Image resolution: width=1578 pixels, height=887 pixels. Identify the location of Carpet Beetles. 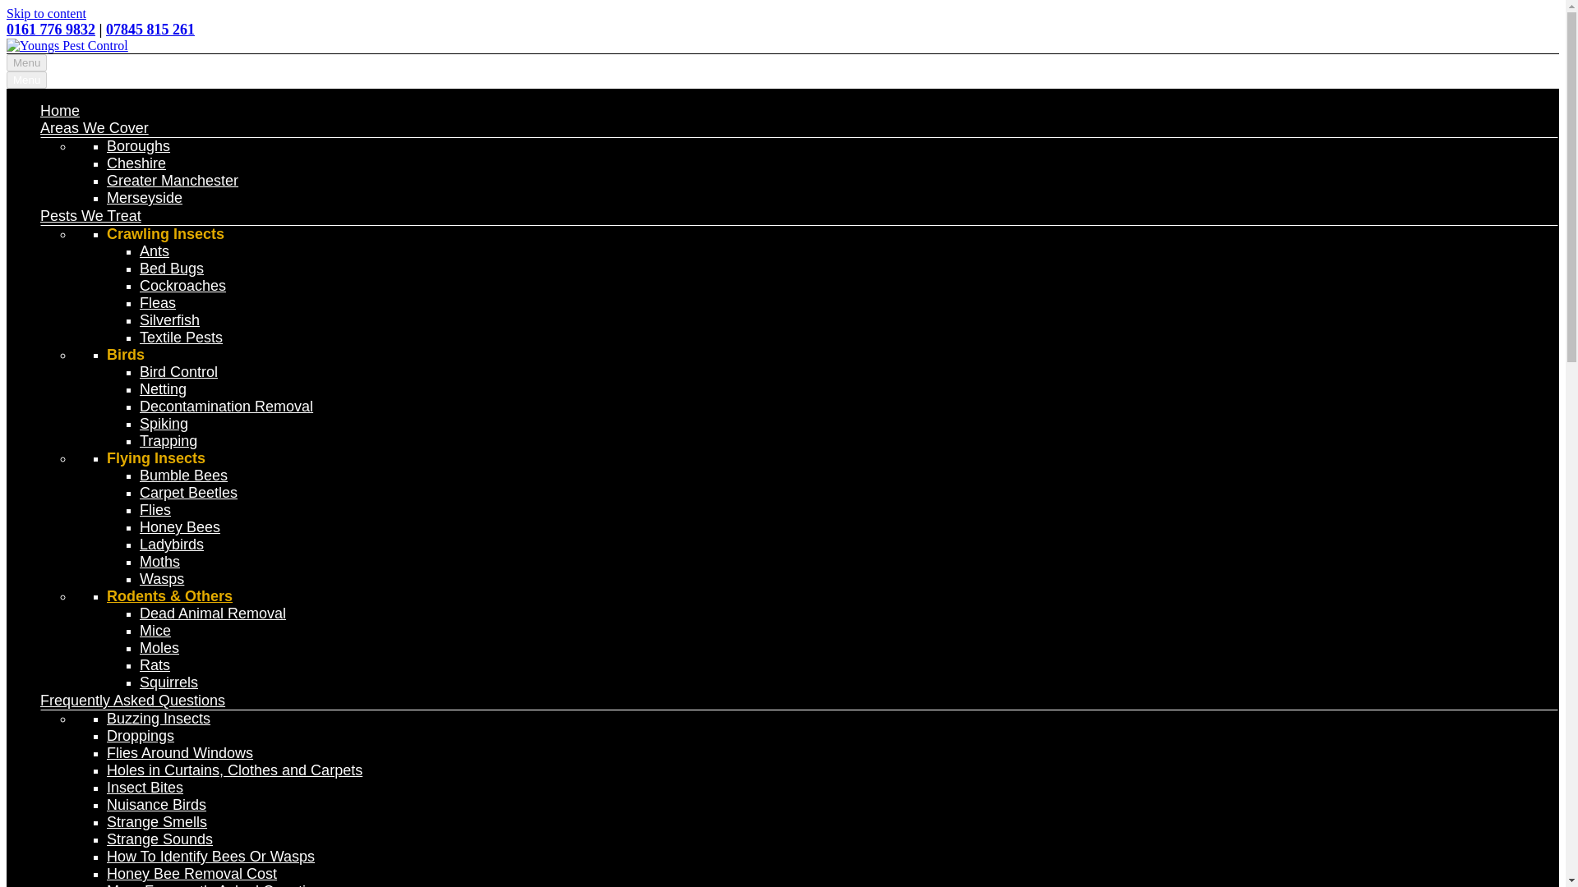
(189, 493).